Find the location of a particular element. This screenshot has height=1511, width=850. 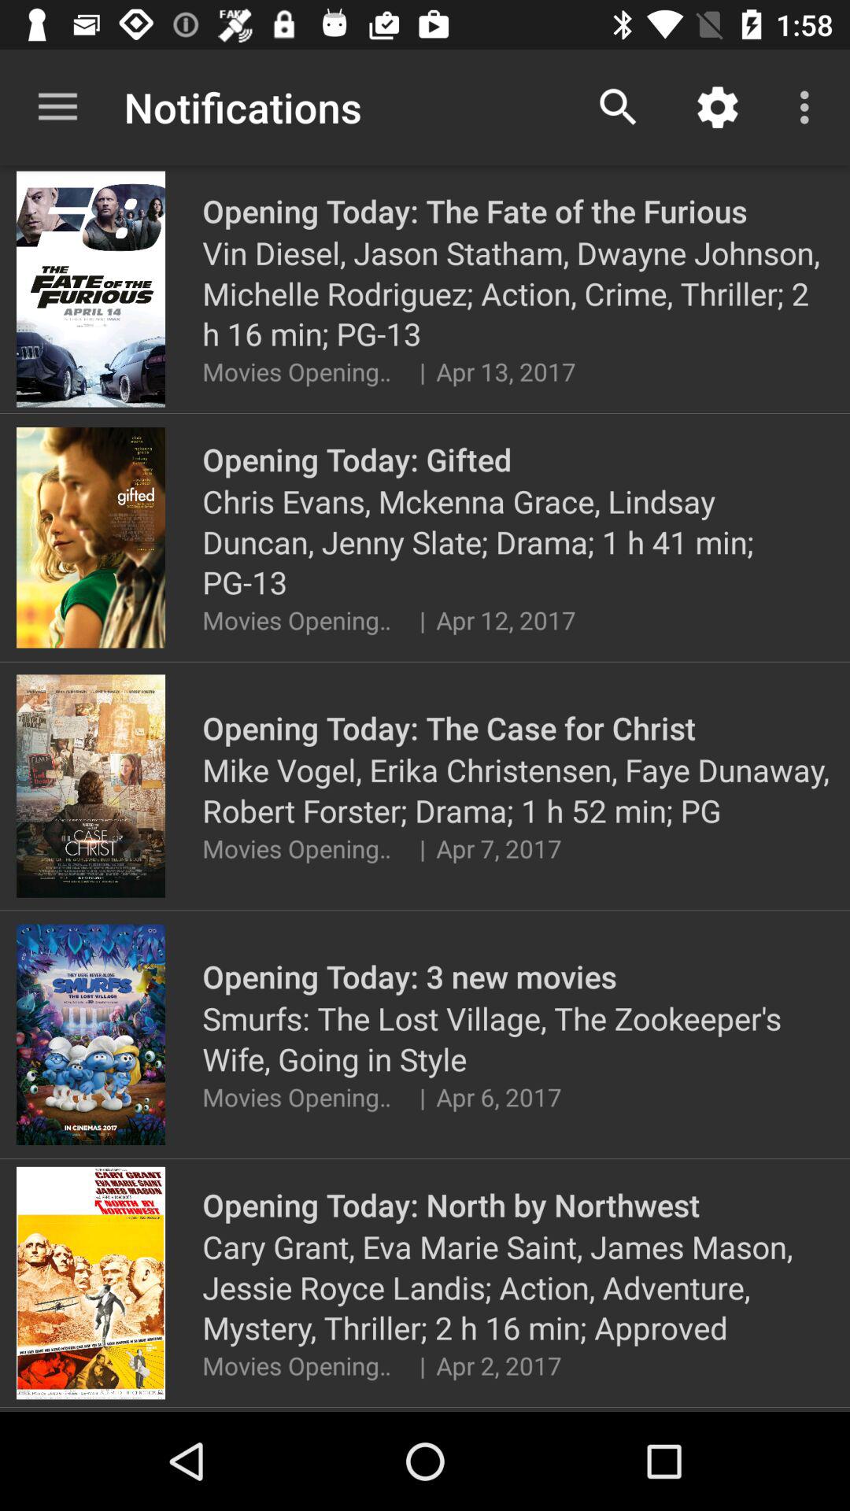

turn off the item next to the movies opening today is located at coordinates (422, 1365).